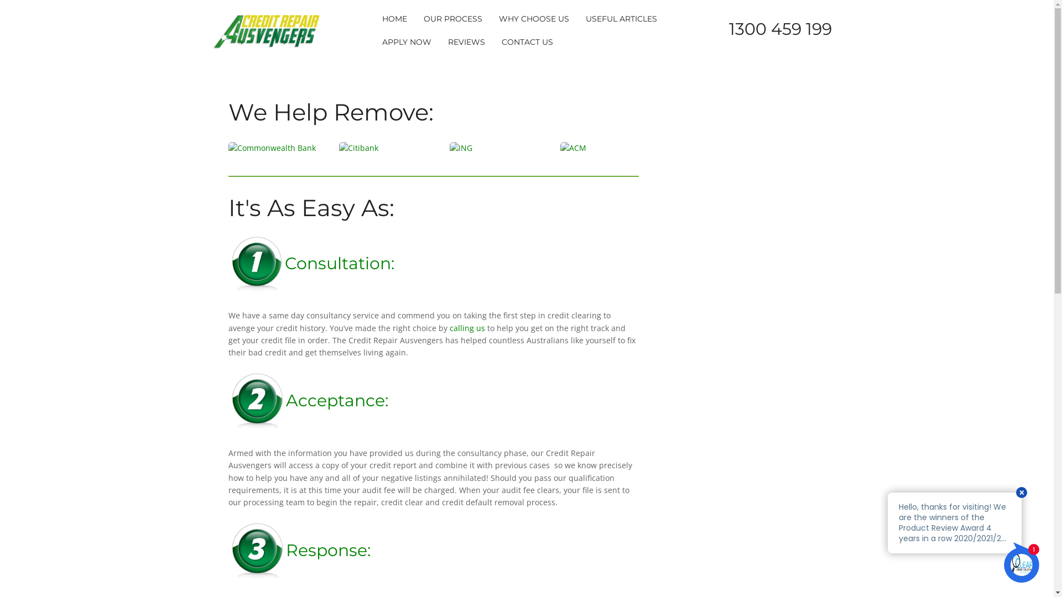 Image resolution: width=1062 pixels, height=597 pixels. I want to click on CONTACT US, so click(528, 42).